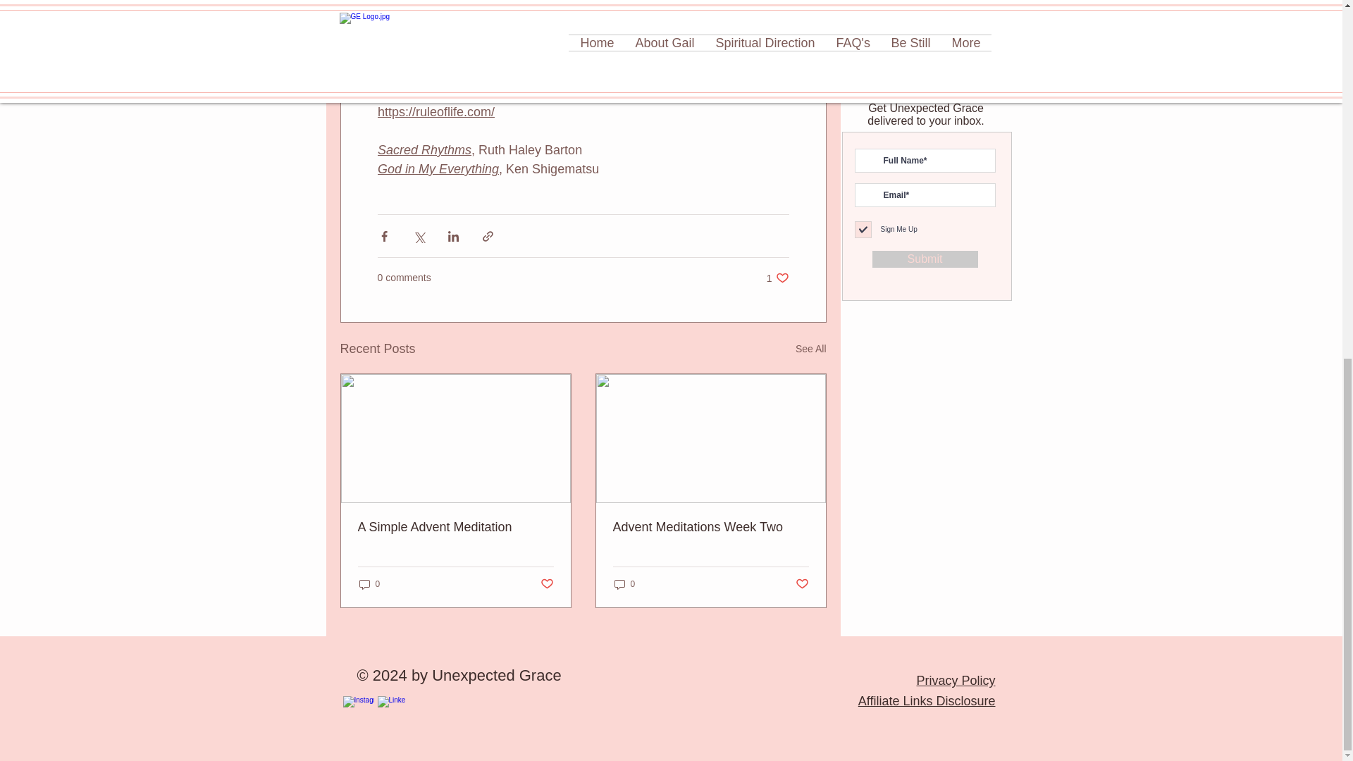 Image resolution: width=1353 pixels, height=761 pixels. I want to click on 0, so click(369, 584).